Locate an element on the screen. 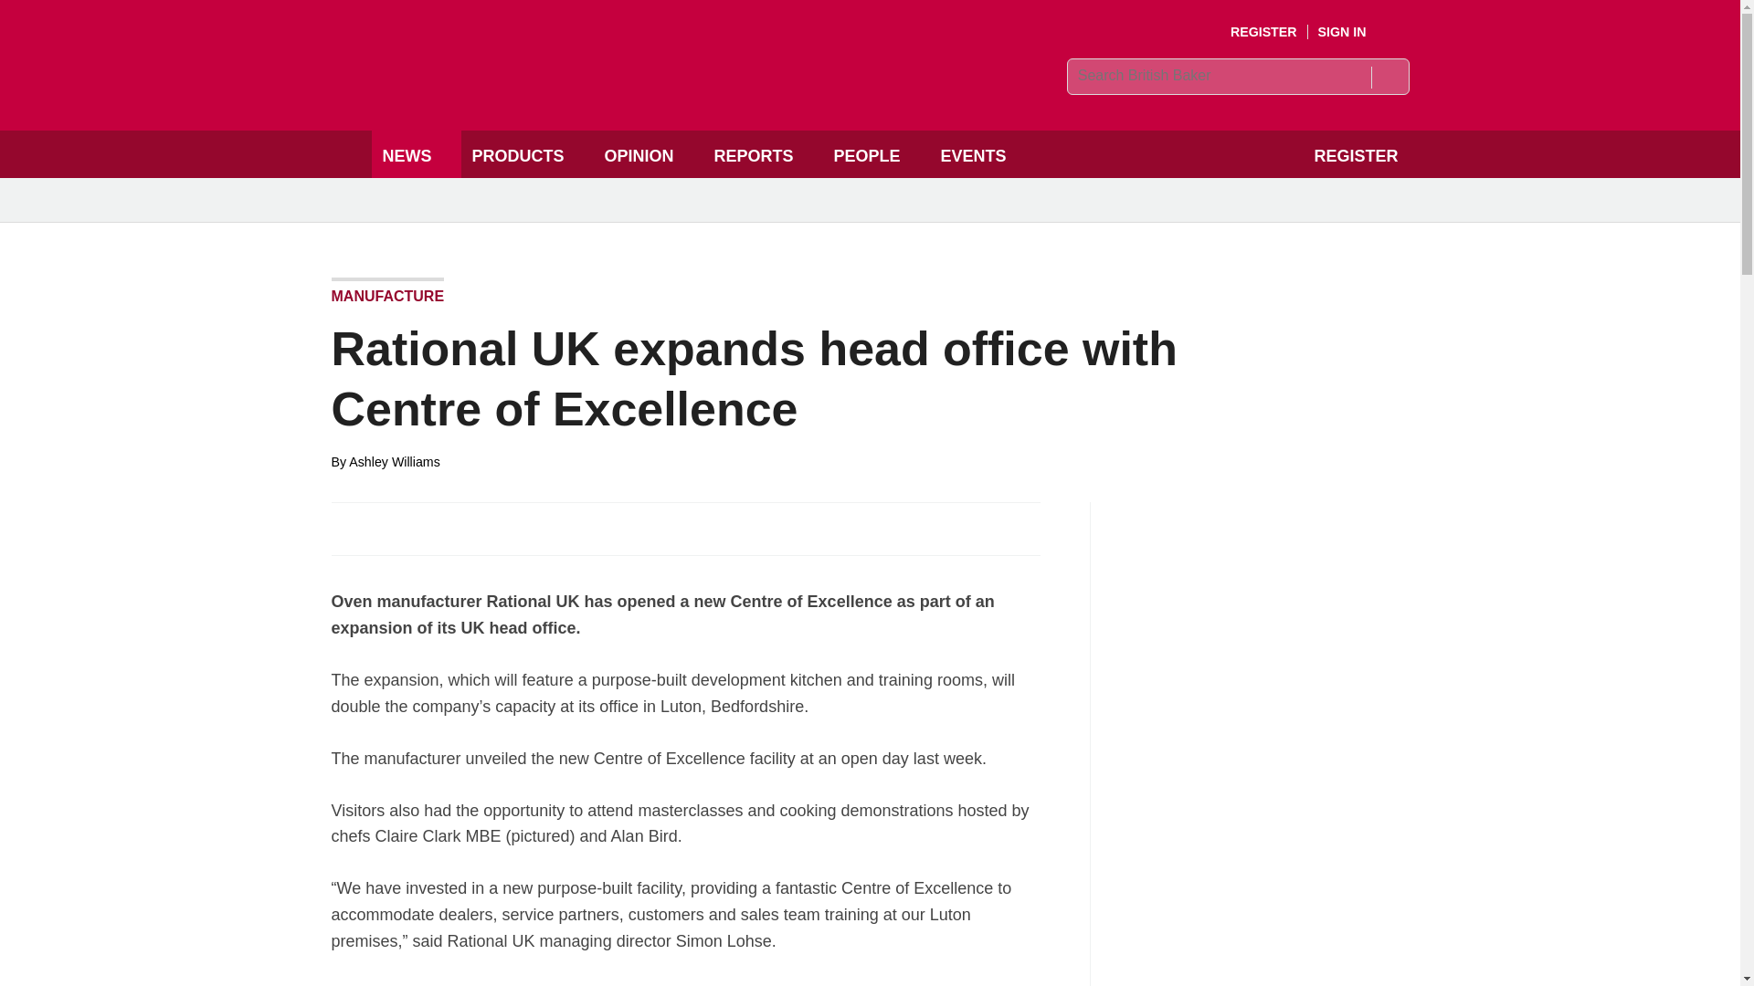 This screenshot has height=986, width=1754. Share this on Twitter is located at coordinates (386, 528).